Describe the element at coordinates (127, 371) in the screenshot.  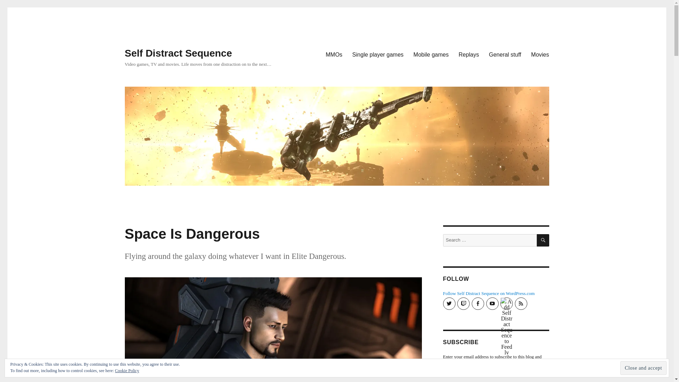
I see `Cookie Policy` at that location.